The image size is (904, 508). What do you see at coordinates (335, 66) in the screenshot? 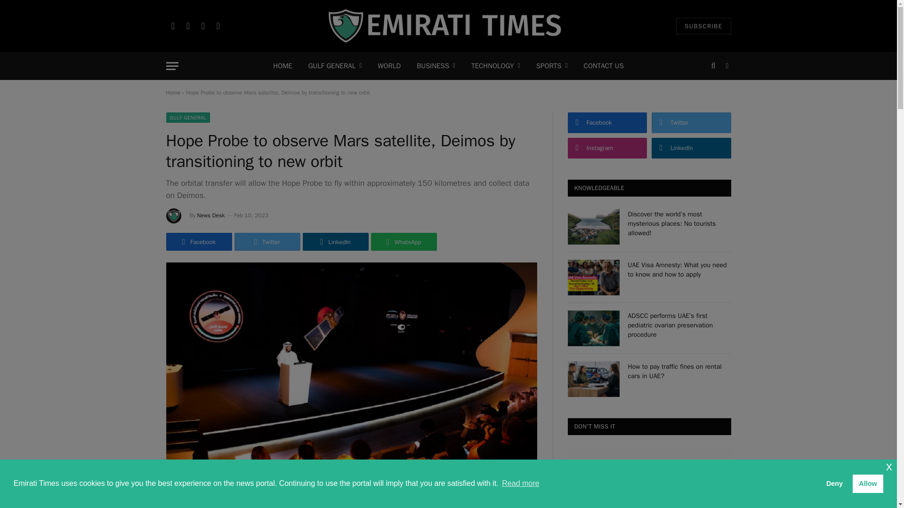
I see `GULF GENERAL` at bounding box center [335, 66].